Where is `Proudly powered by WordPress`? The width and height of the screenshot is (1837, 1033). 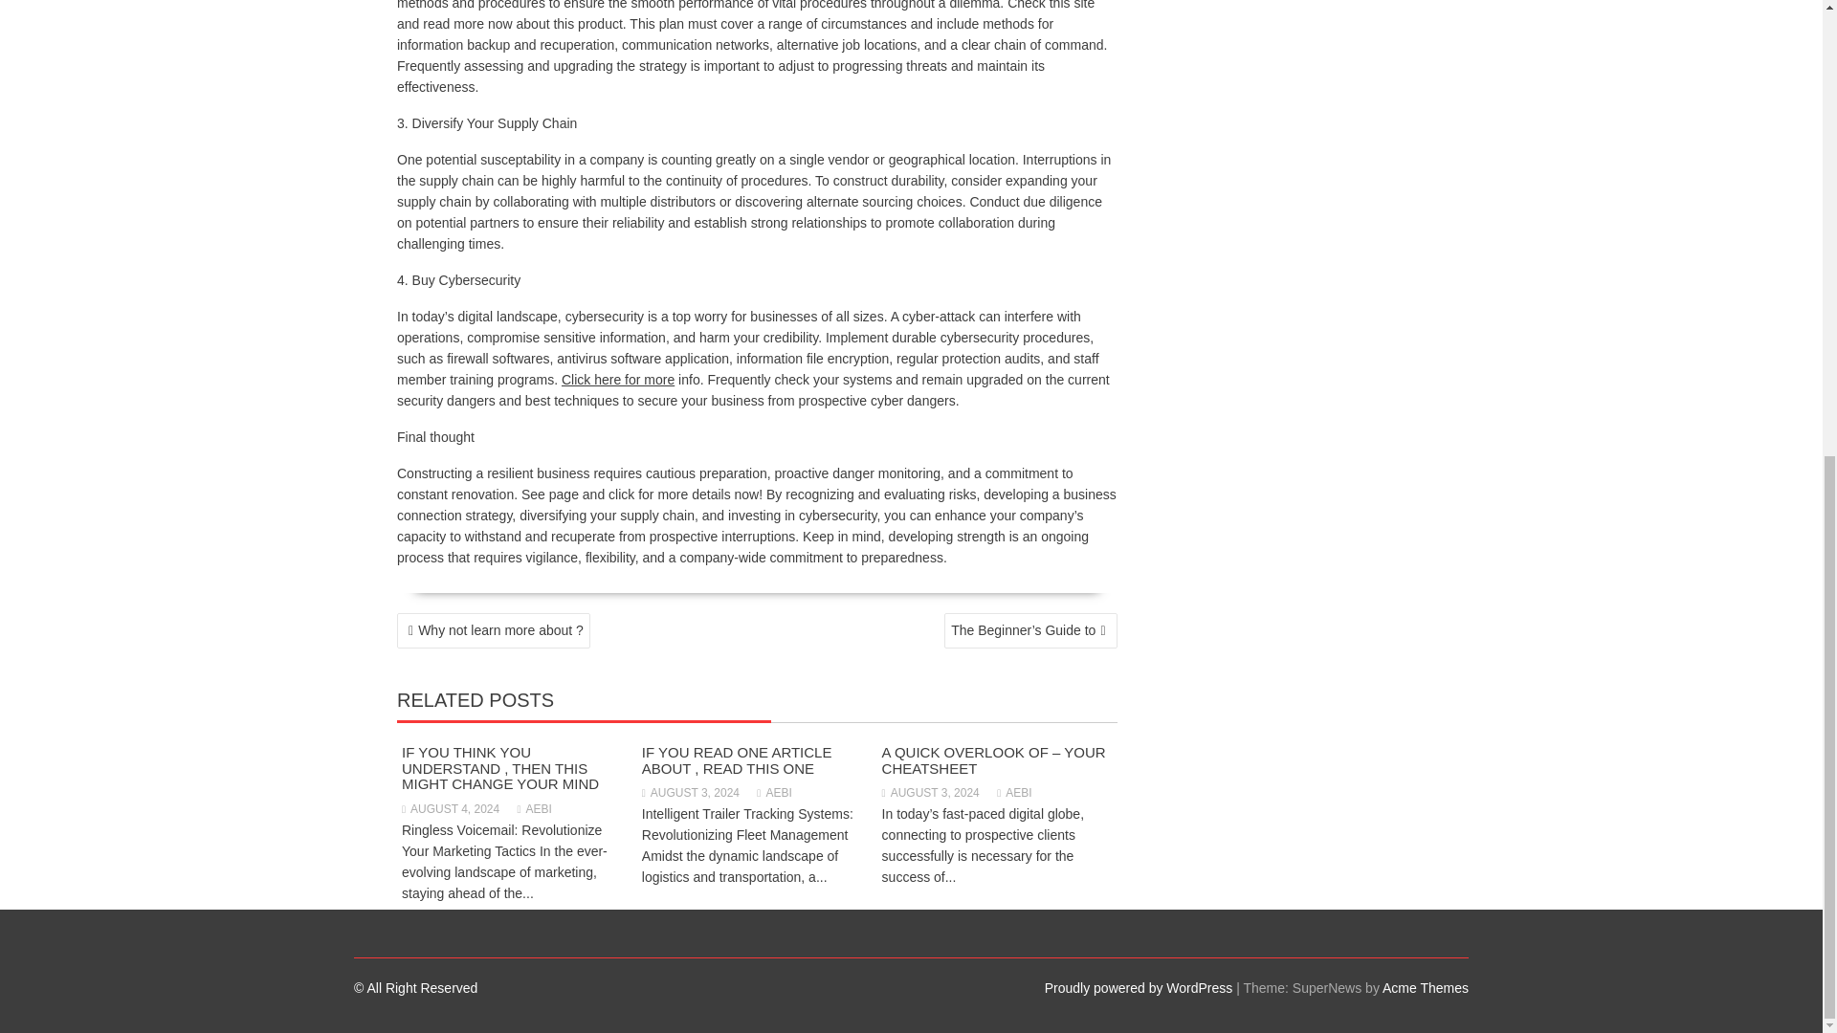
Proudly powered by WordPress is located at coordinates (1139, 987).